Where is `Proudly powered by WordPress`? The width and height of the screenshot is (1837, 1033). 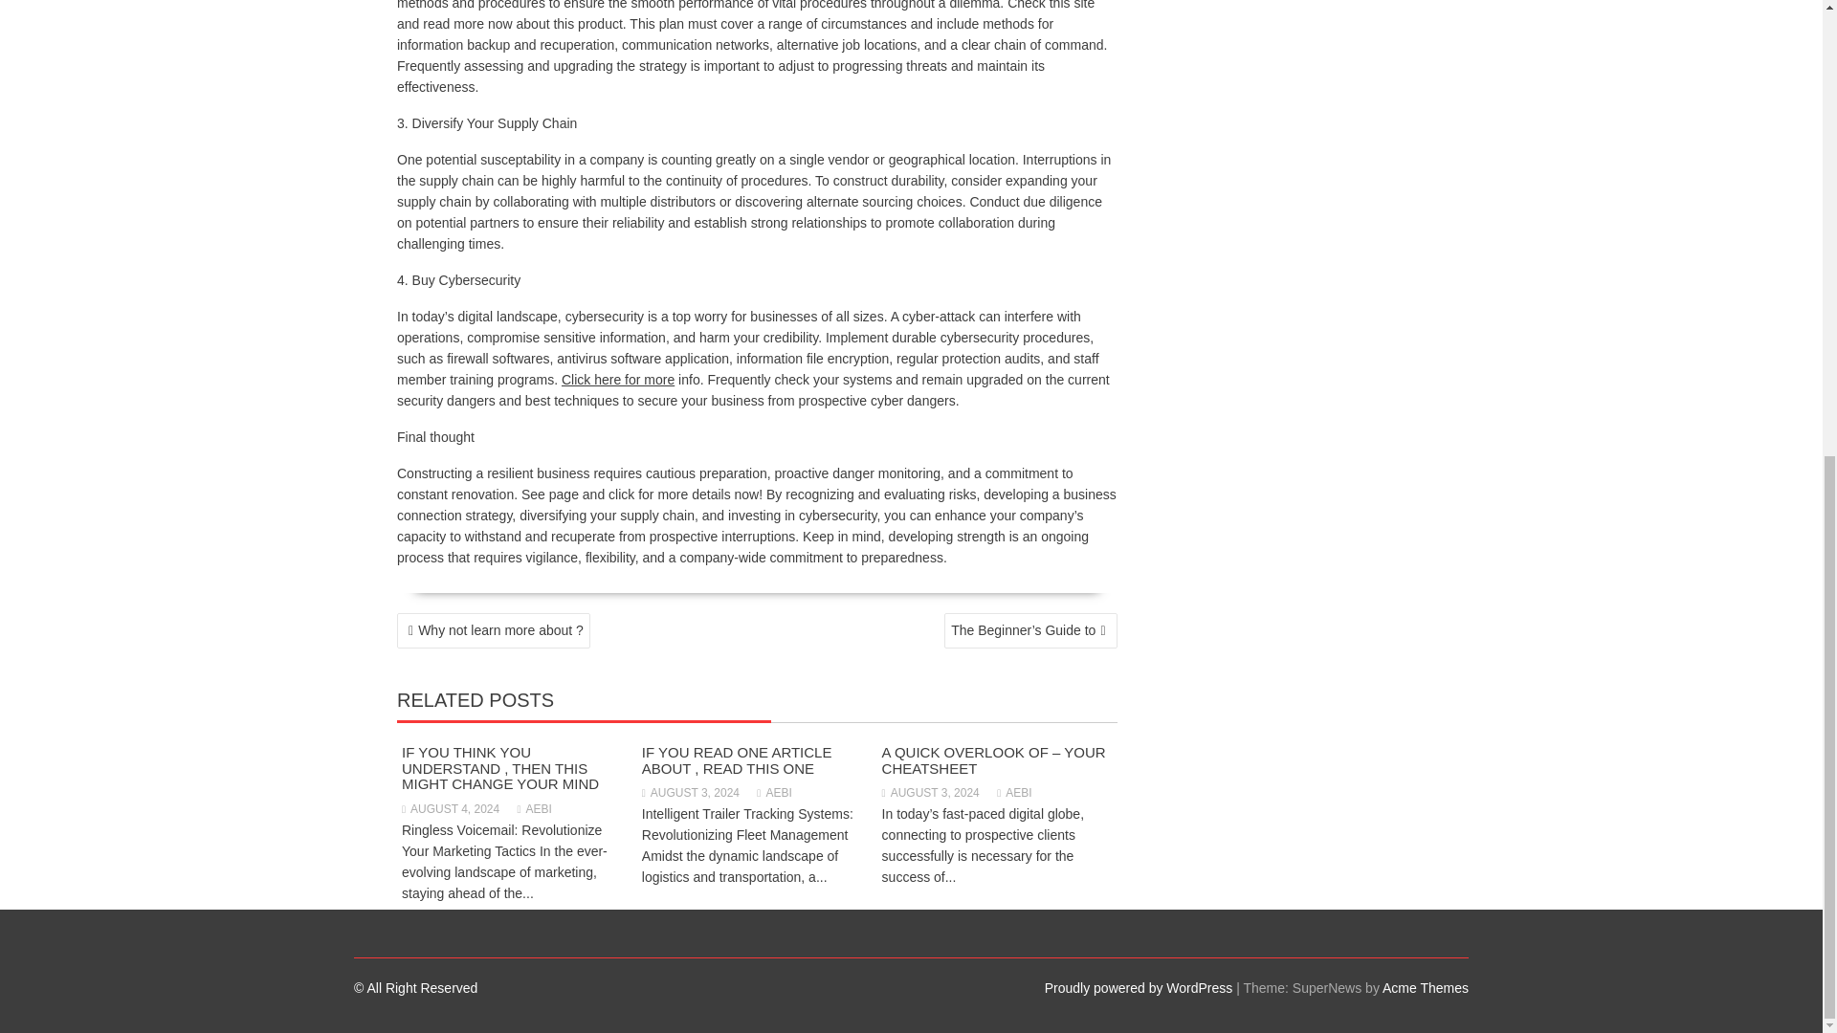
Proudly powered by WordPress is located at coordinates (1139, 987).